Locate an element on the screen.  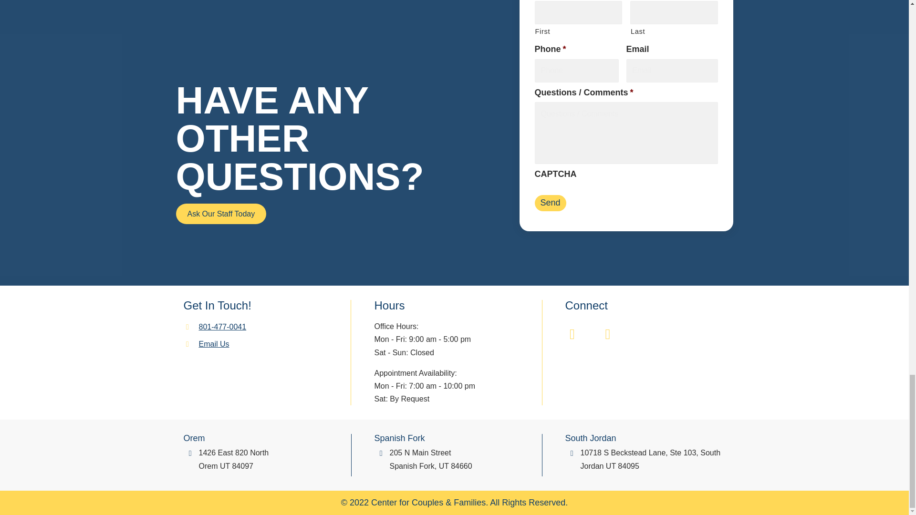
Send is located at coordinates (550, 203).